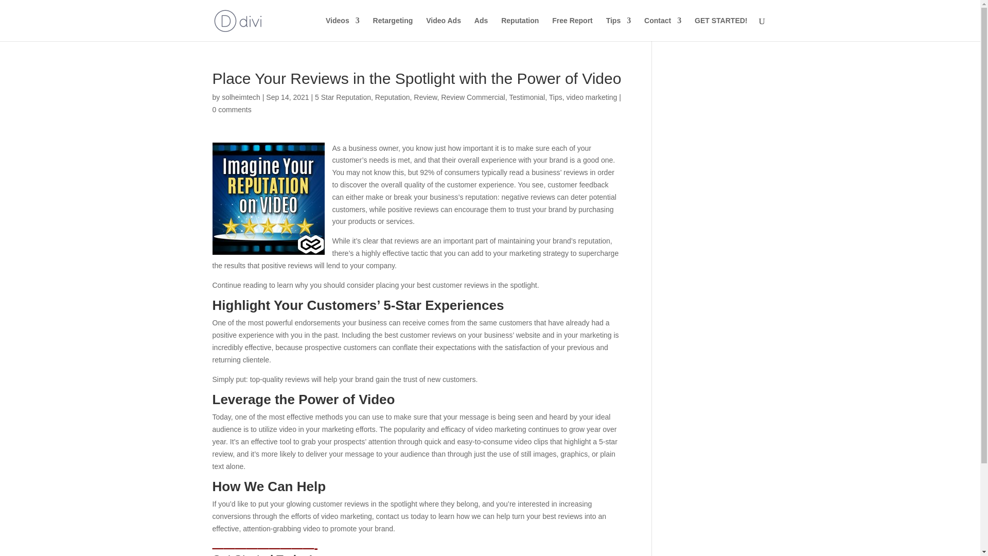  What do you see at coordinates (393, 29) in the screenshot?
I see `Retargeting` at bounding box center [393, 29].